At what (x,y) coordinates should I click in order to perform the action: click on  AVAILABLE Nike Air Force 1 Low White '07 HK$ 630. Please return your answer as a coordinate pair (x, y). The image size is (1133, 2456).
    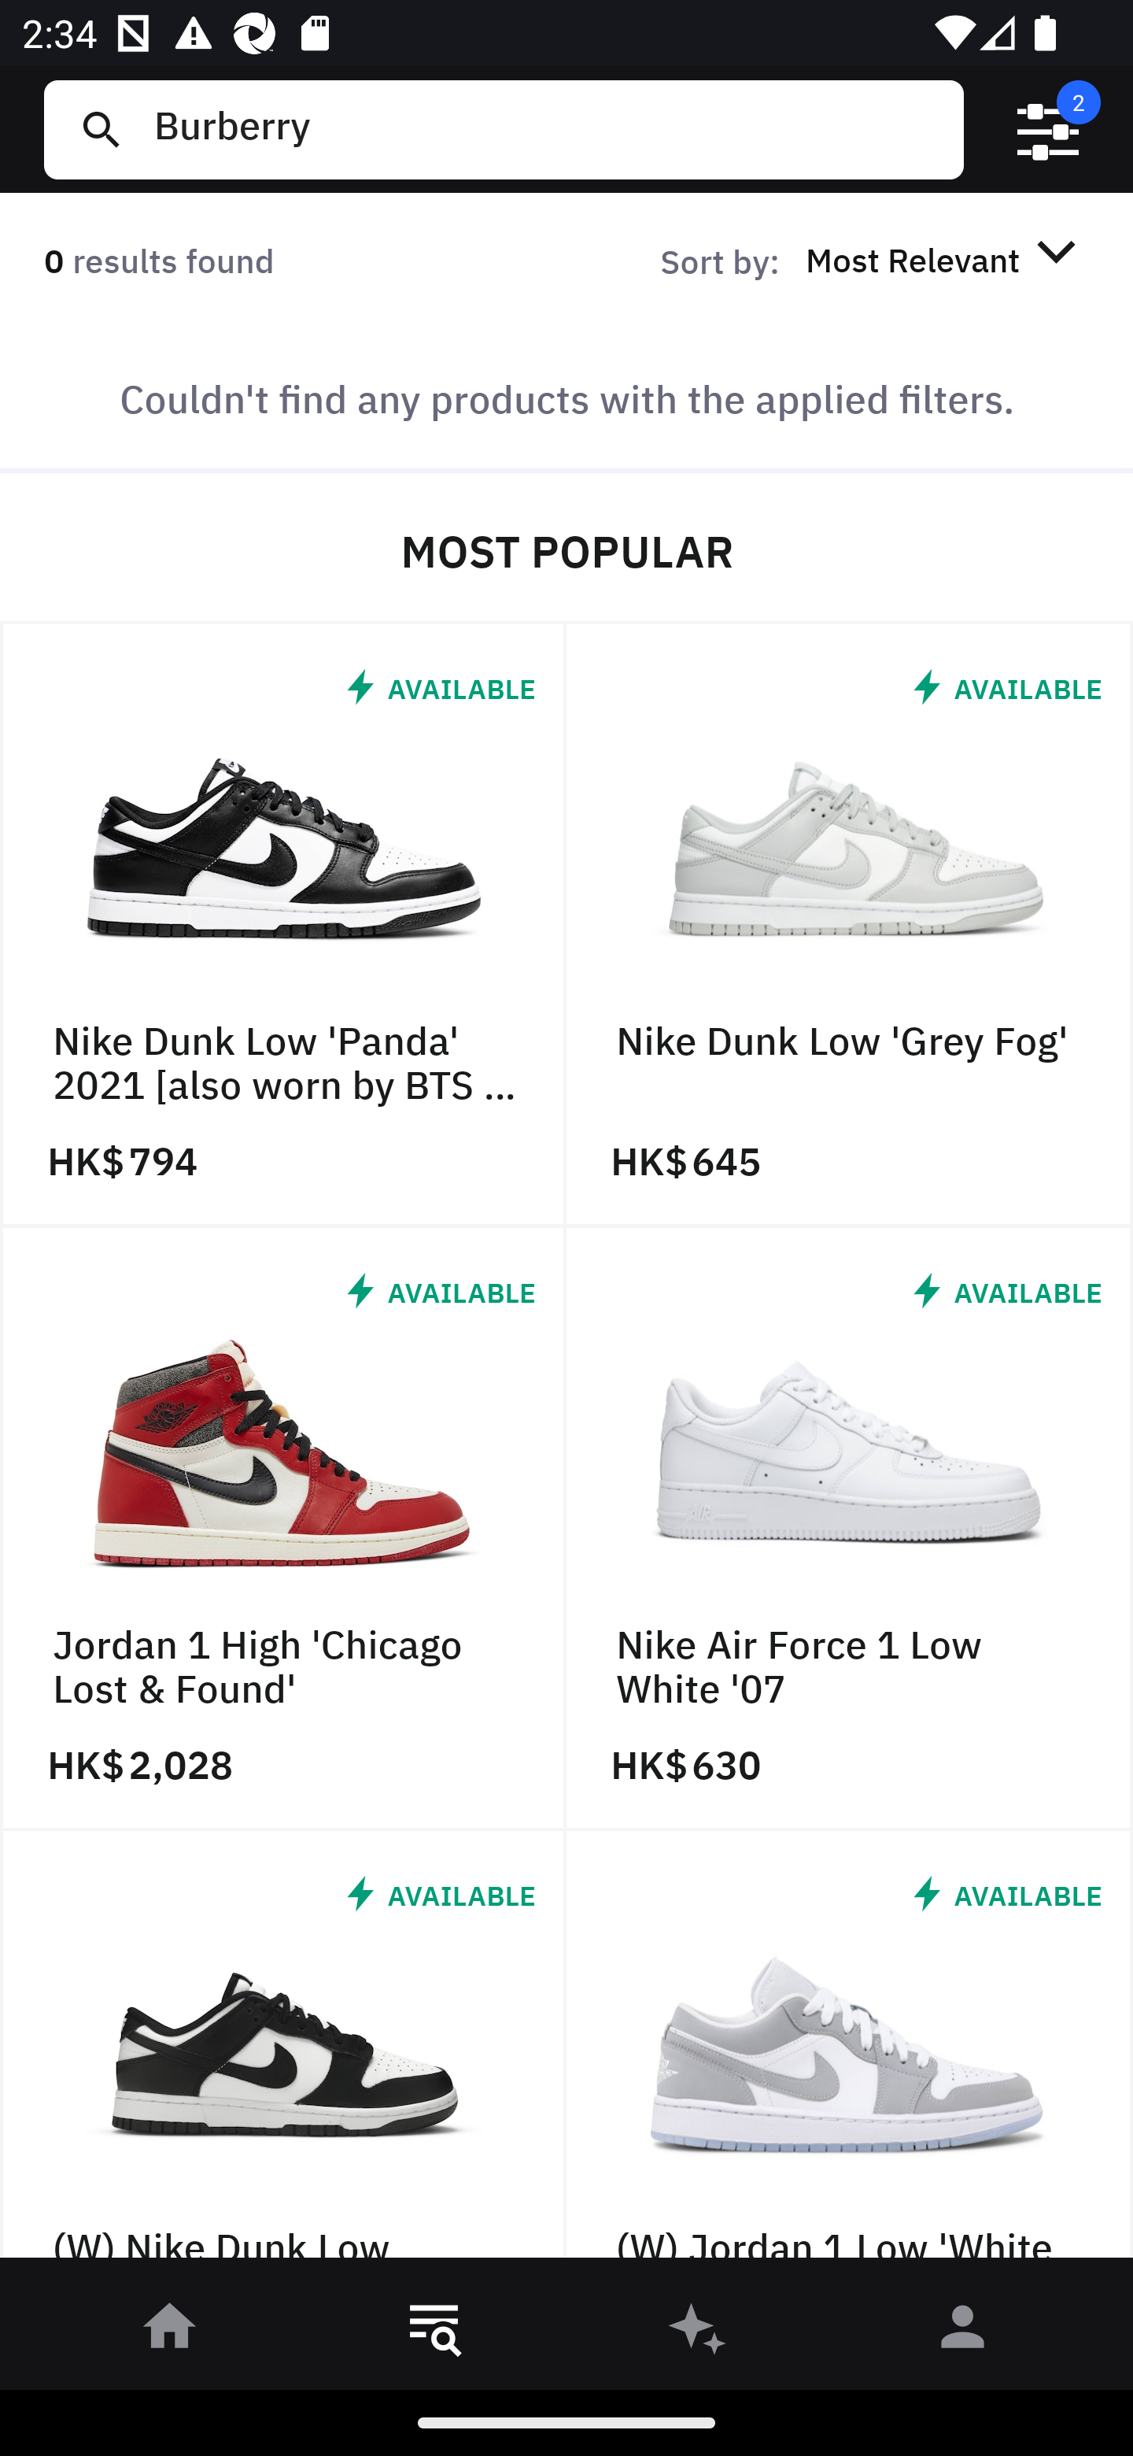
    Looking at the image, I should click on (850, 1529).